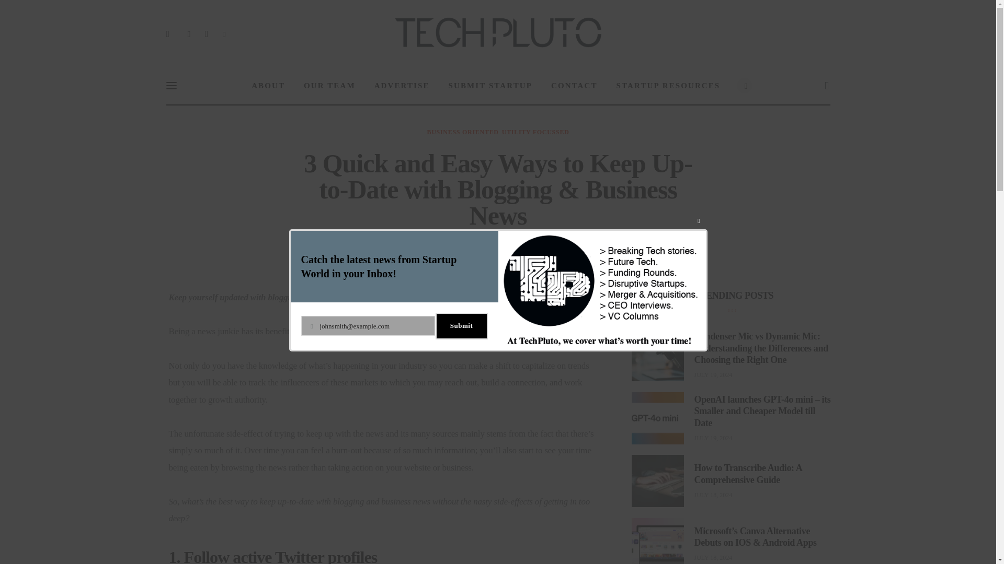  What do you see at coordinates (402, 86) in the screenshot?
I see `ADVERTISE` at bounding box center [402, 86].